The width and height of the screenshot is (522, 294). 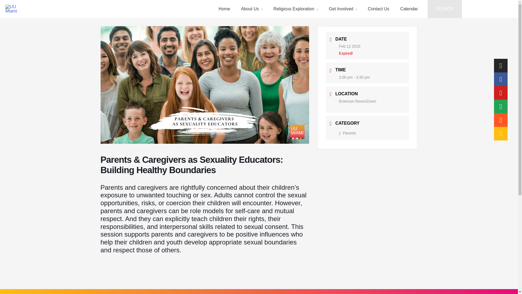 What do you see at coordinates (501, 133) in the screenshot?
I see `Calendar-alt` at bounding box center [501, 133].